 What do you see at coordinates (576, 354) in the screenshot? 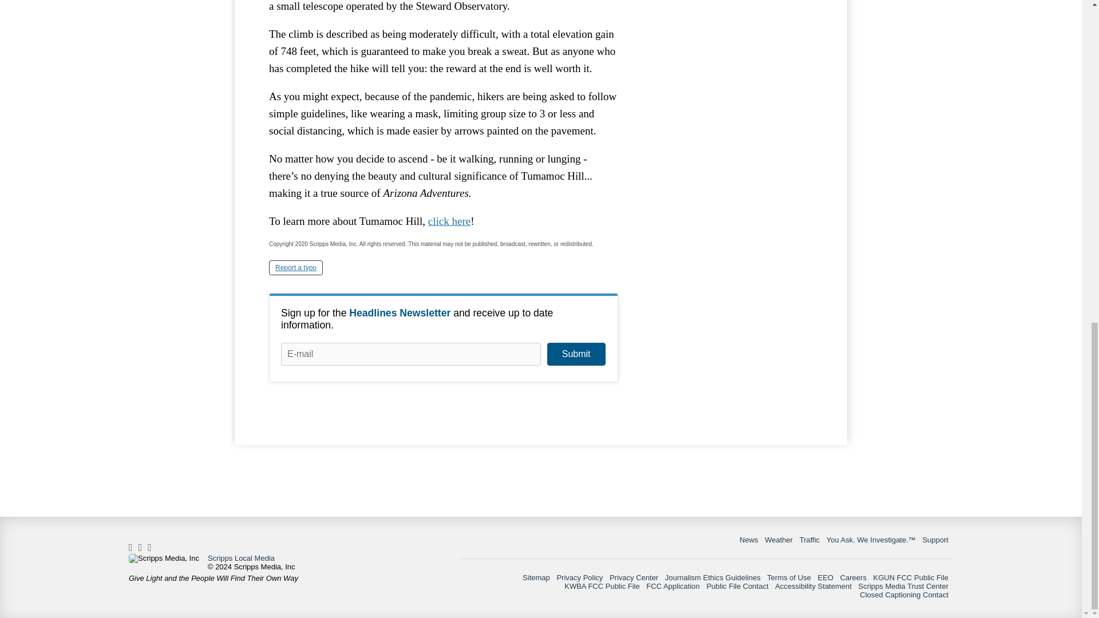
I see `Submit` at bounding box center [576, 354].